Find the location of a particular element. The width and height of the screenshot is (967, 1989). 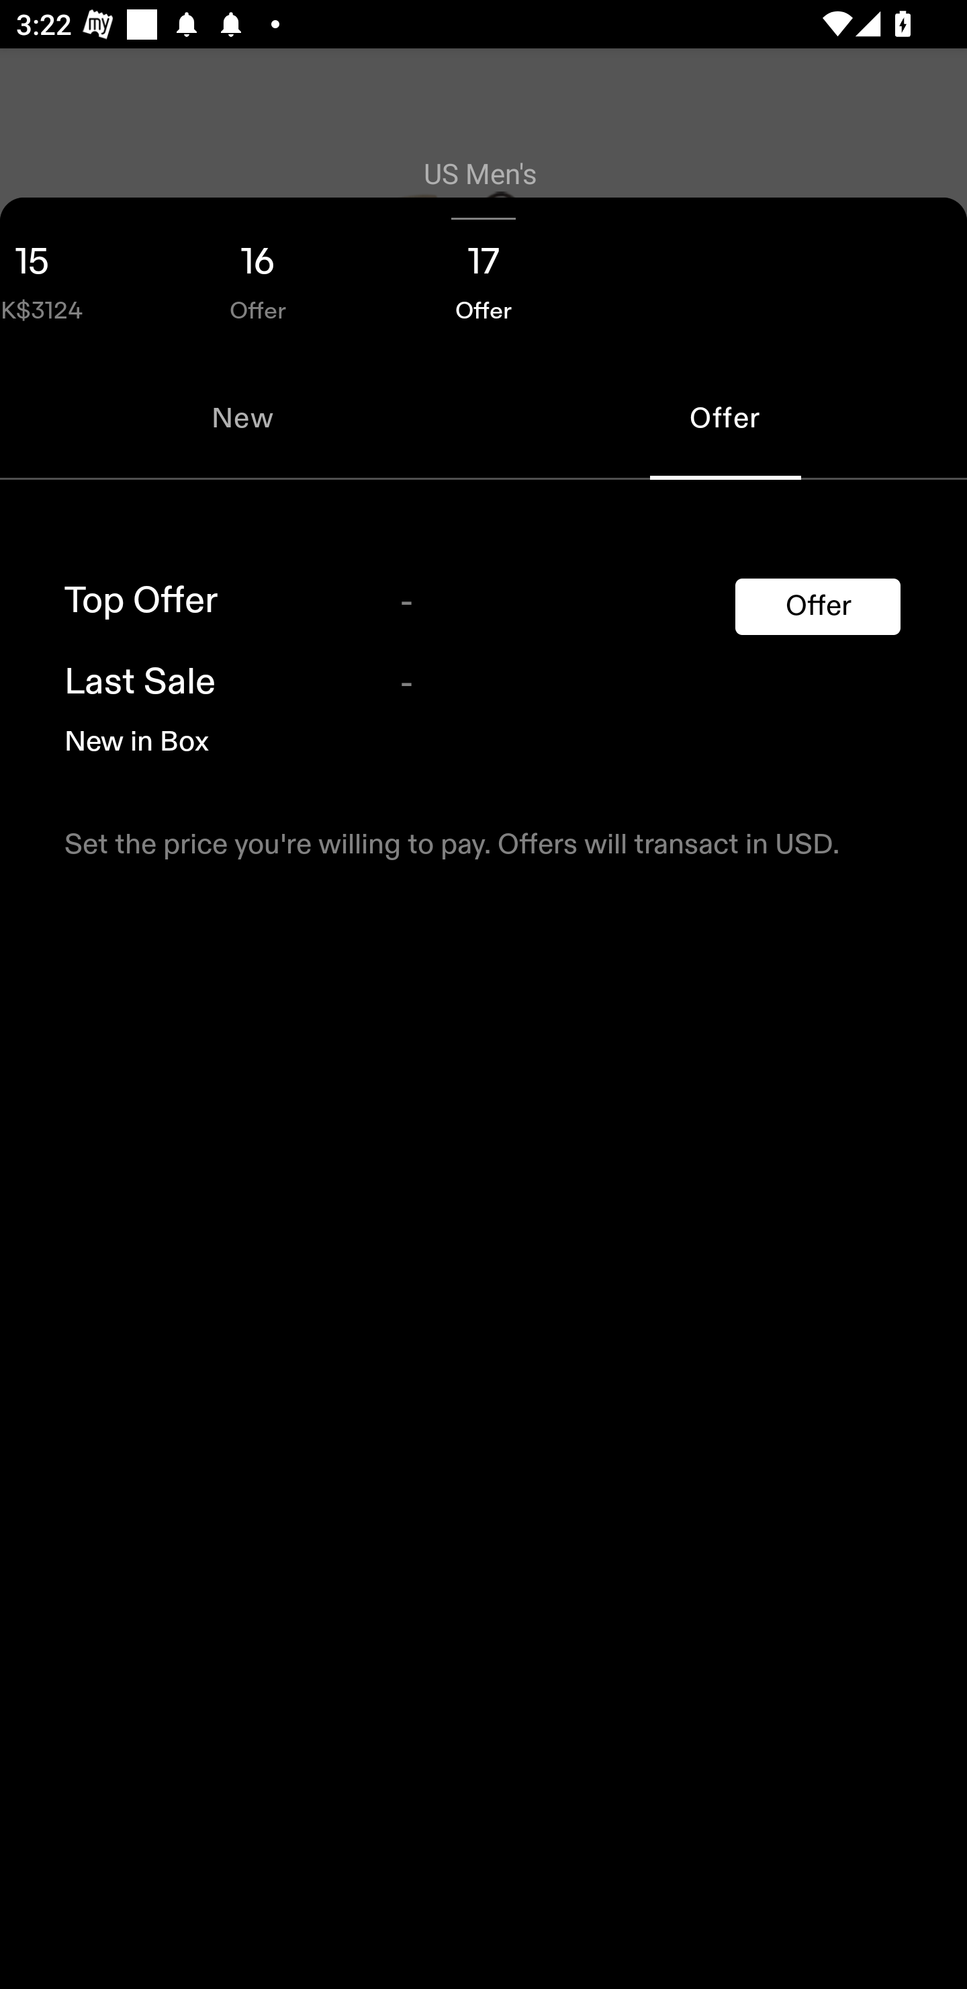

16 Offer is located at coordinates (258, 277).